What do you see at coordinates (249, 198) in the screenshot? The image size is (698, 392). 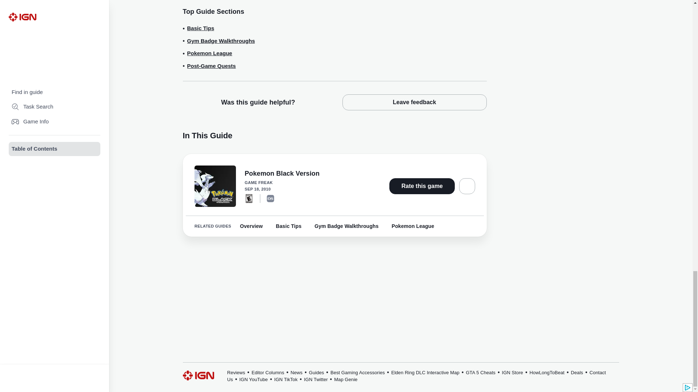 I see `ESRB: Everyone` at bounding box center [249, 198].